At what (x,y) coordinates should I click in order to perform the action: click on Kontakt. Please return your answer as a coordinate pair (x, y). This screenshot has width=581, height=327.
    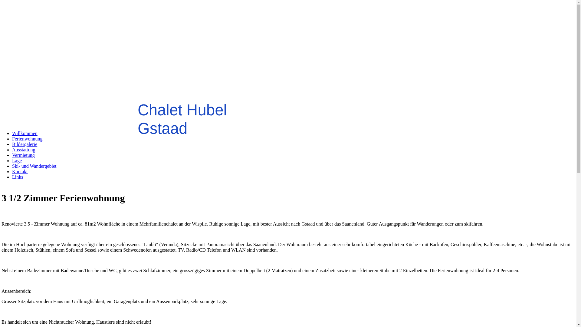
    Looking at the image, I should click on (20, 171).